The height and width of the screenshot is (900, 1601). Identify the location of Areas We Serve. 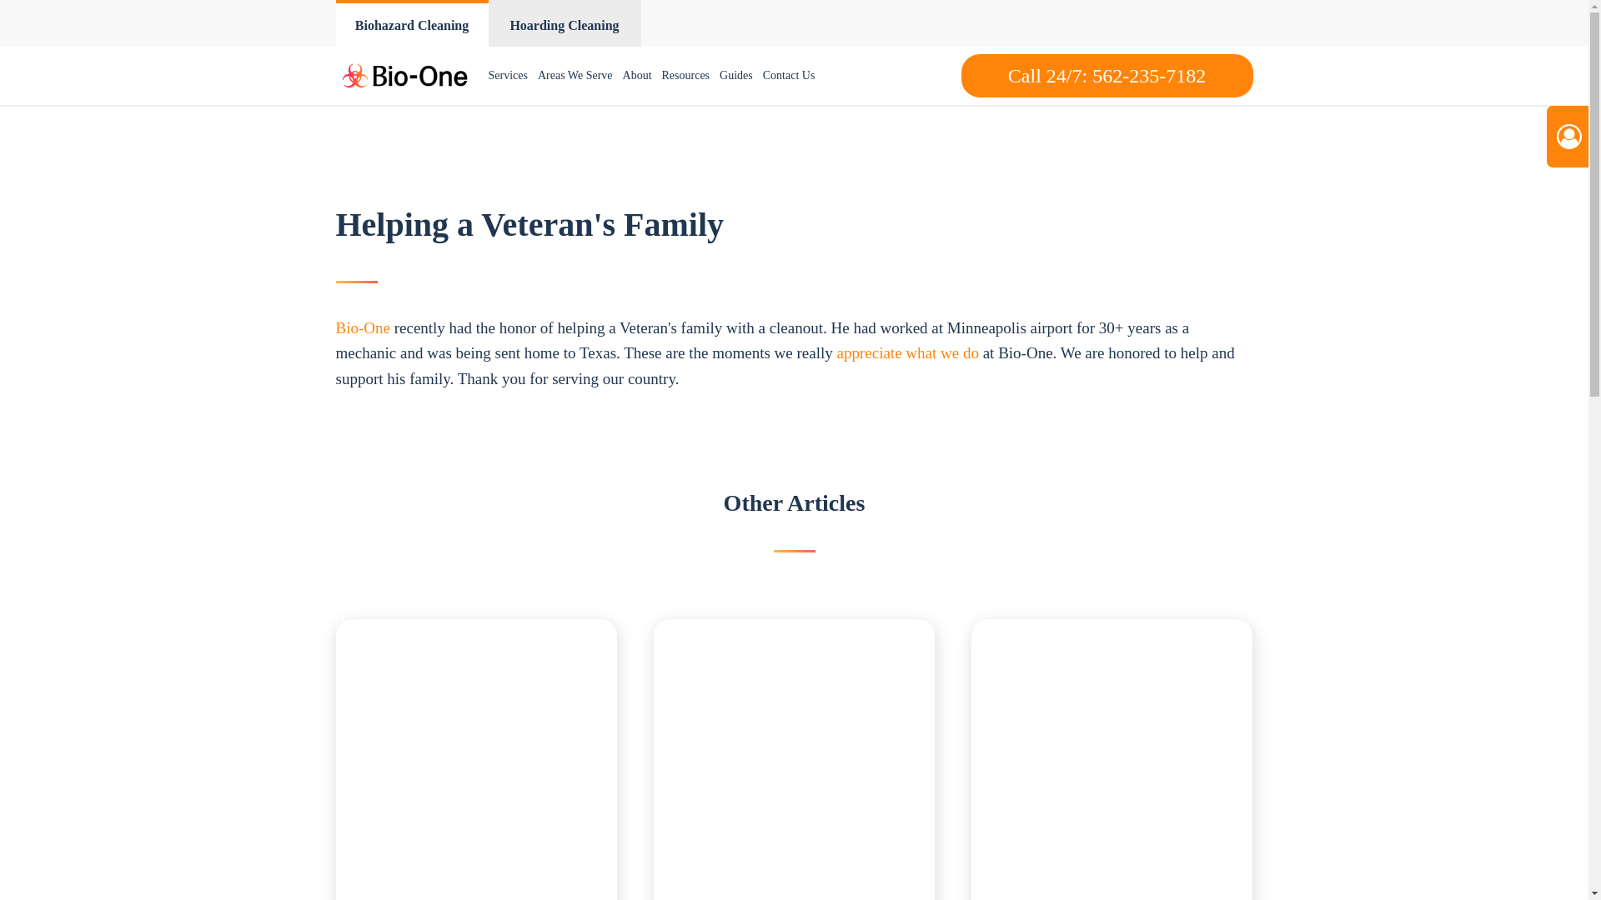
(575, 76).